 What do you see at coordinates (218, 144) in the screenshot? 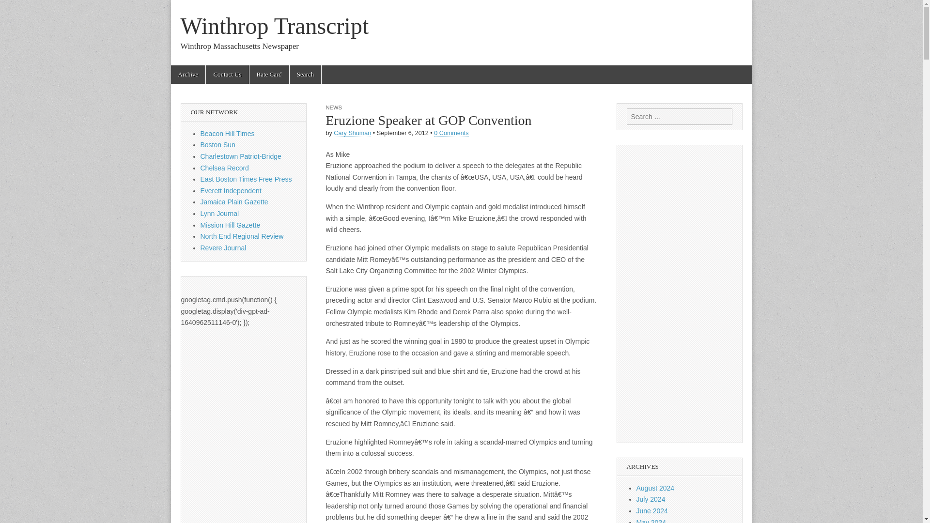
I see `Boston Sun` at bounding box center [218, 144].